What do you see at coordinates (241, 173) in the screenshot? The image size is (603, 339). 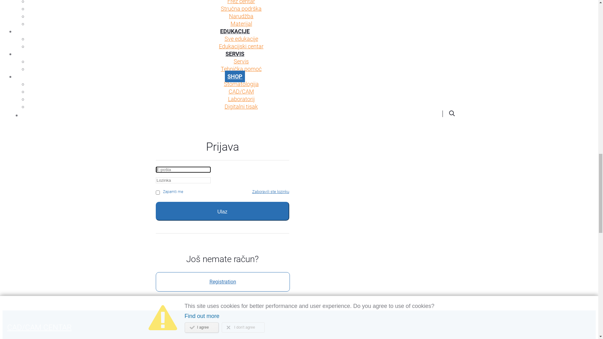 I see `Matrice i klinovi` at bounding box center [241, 173].